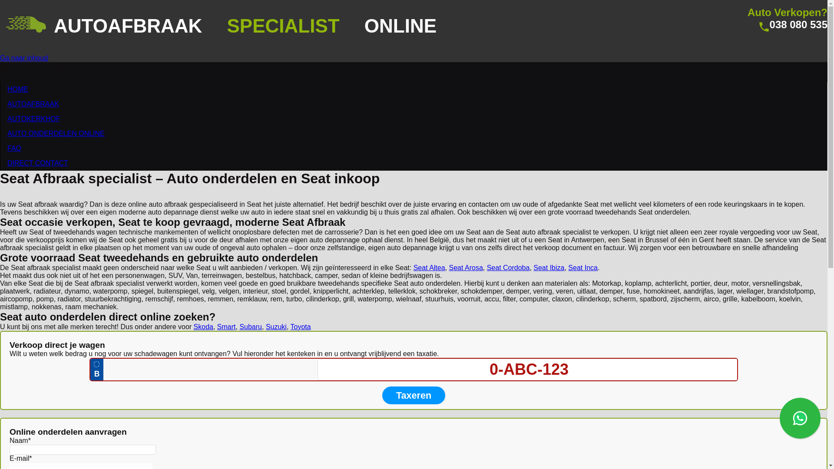 The width and height of the screenshot is (834, 469). What do you see at coordinates (549, 268) in the screenshot?
I see `Seat Ibiza` at bounding box center [549, 268].